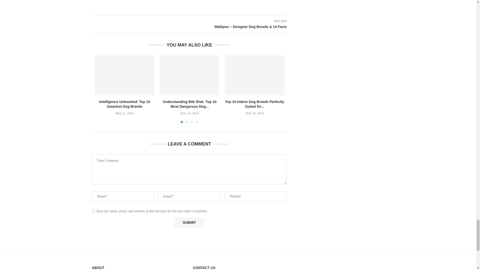 The width and height of the screenshot is (480, 270). I want to click on yes, so click(93, 211).